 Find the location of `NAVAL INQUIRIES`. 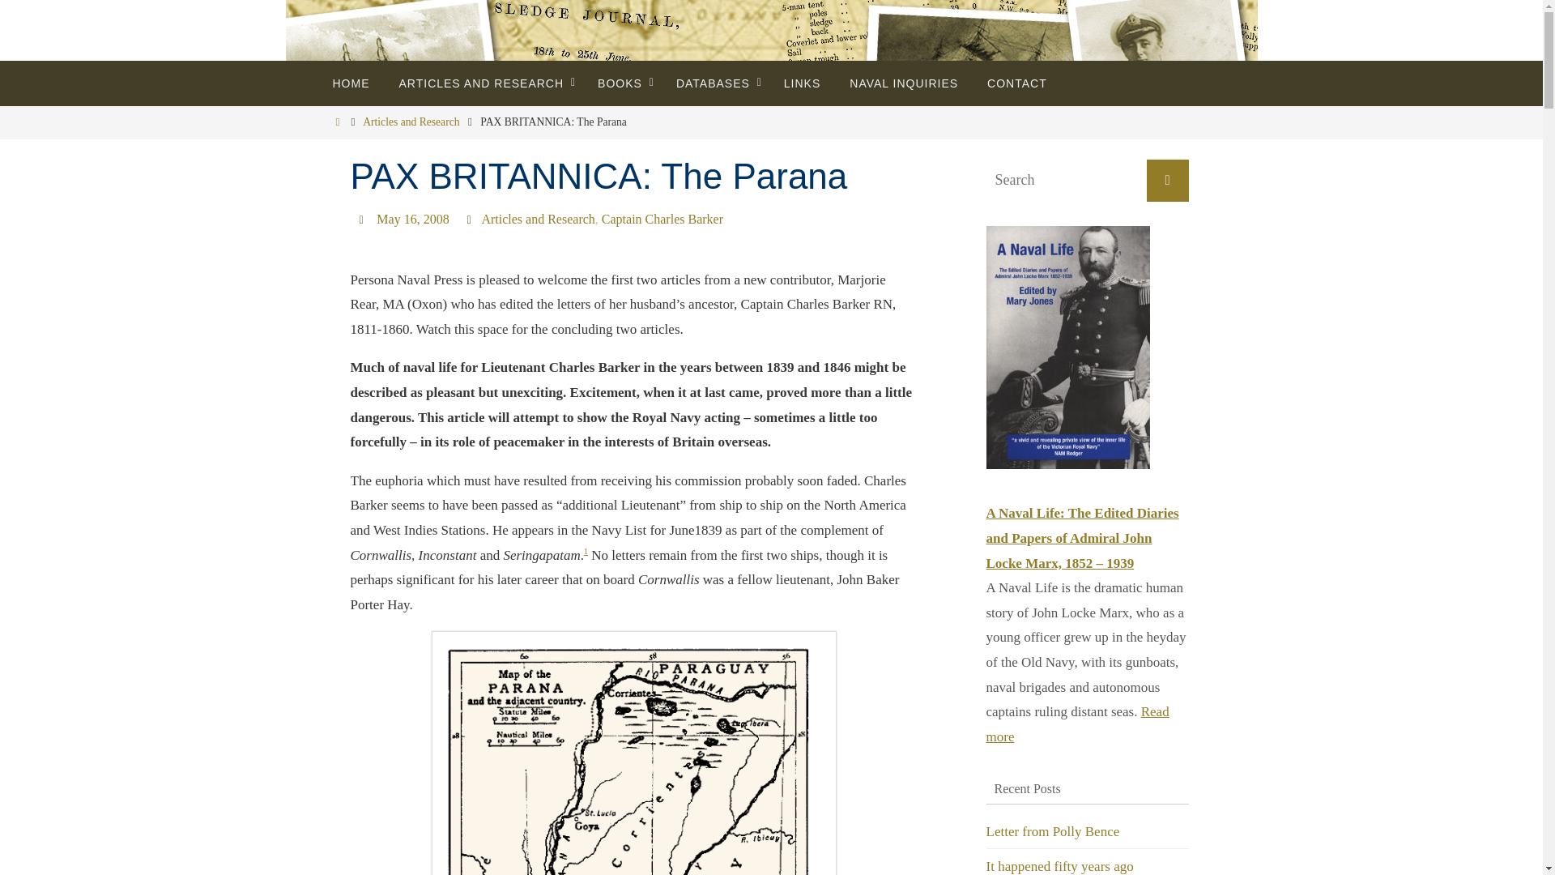

NAVAL INQUIRIES is located at coordinates (904, 83).